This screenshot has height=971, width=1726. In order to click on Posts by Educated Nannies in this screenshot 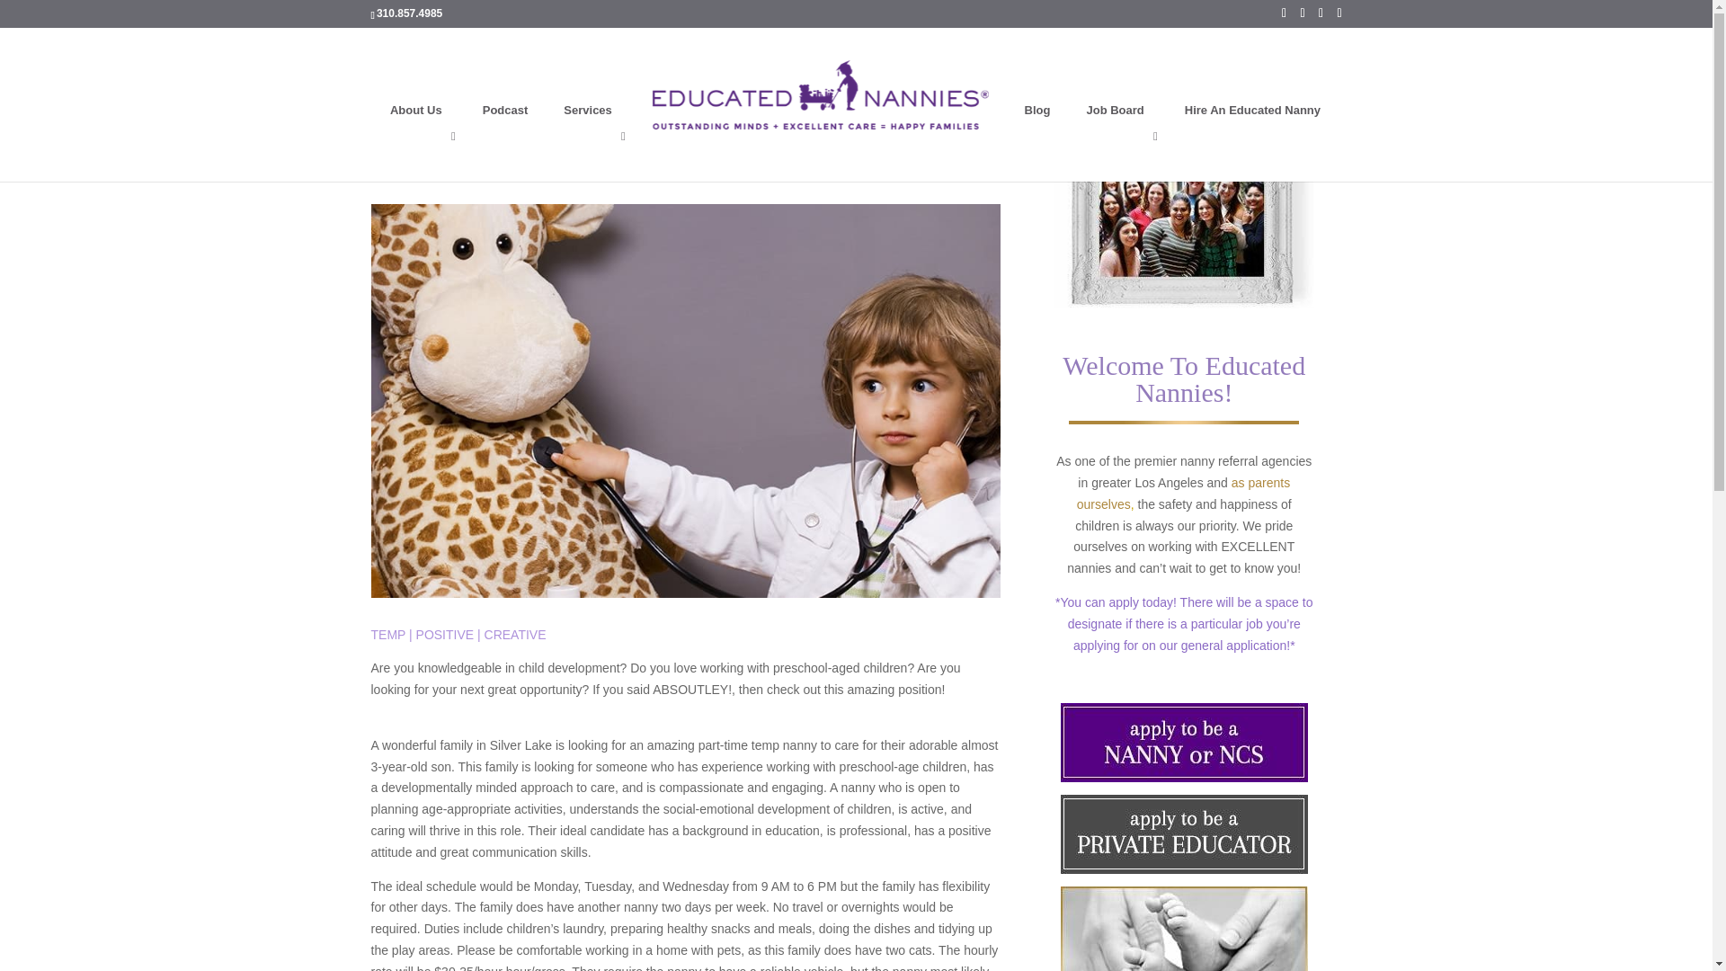, I will do `click(439, 166)`.